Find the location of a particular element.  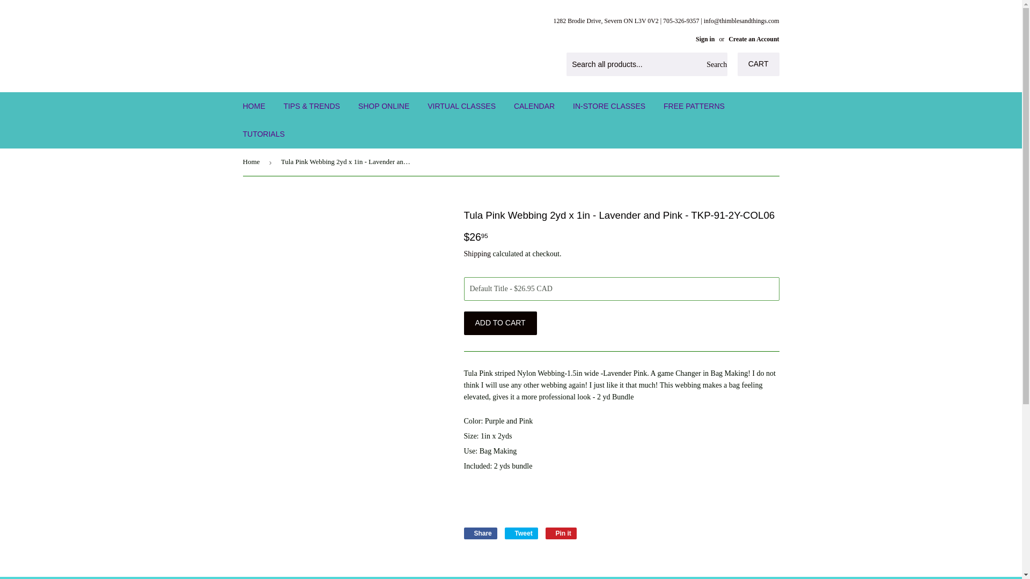

CART is located at coordinates (759, 64).